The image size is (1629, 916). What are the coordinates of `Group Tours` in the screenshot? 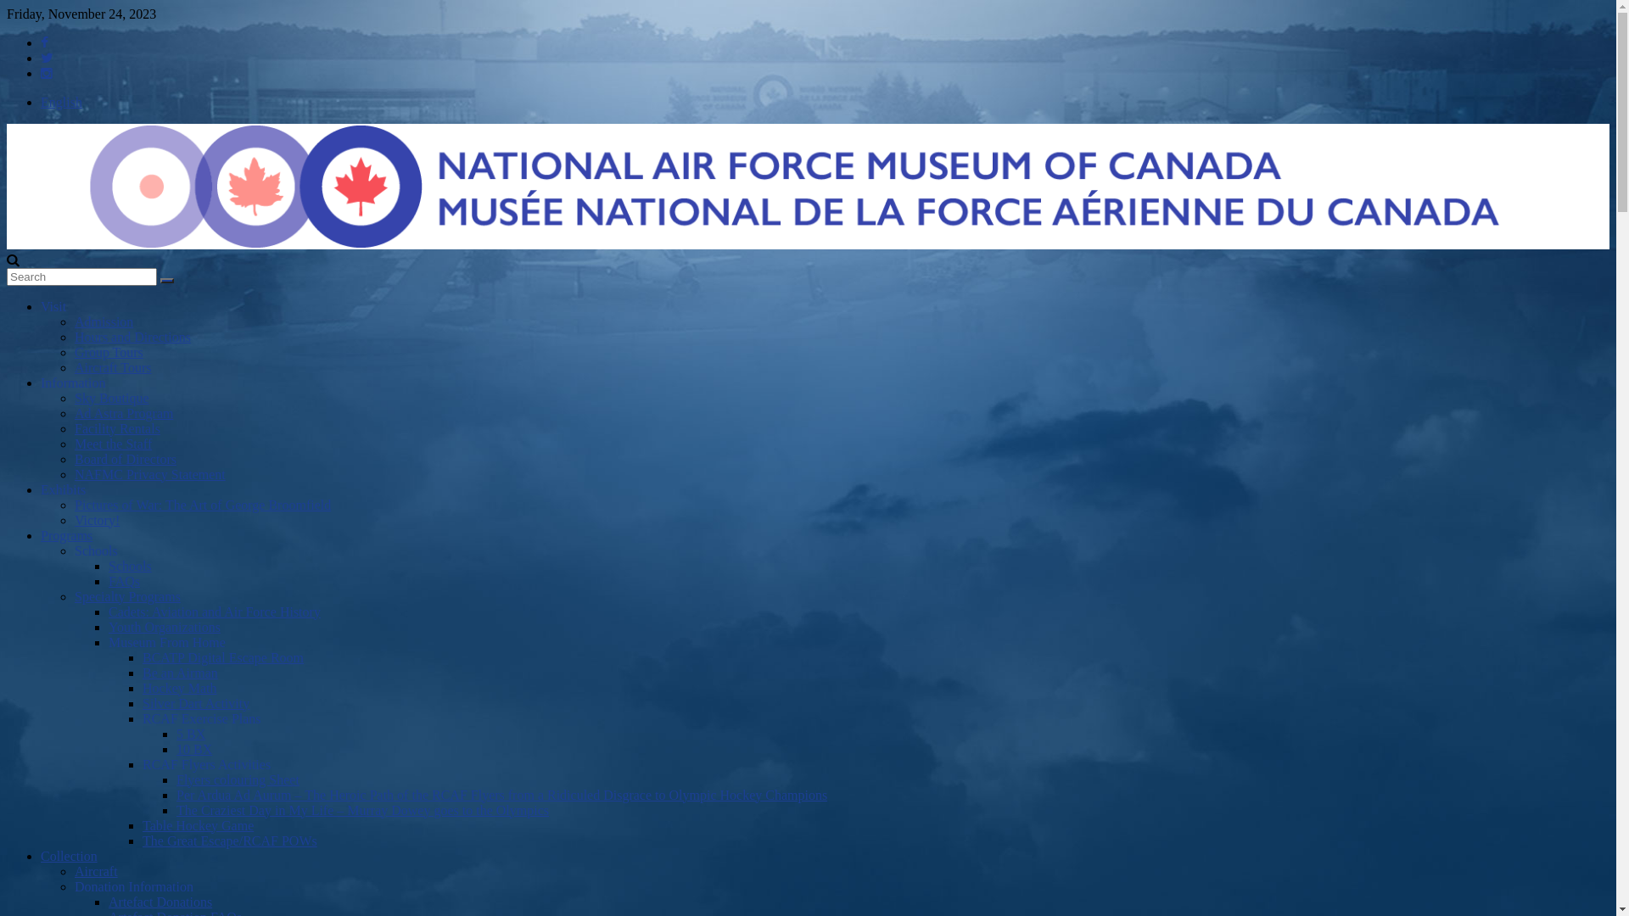 It's located at (109, 353).